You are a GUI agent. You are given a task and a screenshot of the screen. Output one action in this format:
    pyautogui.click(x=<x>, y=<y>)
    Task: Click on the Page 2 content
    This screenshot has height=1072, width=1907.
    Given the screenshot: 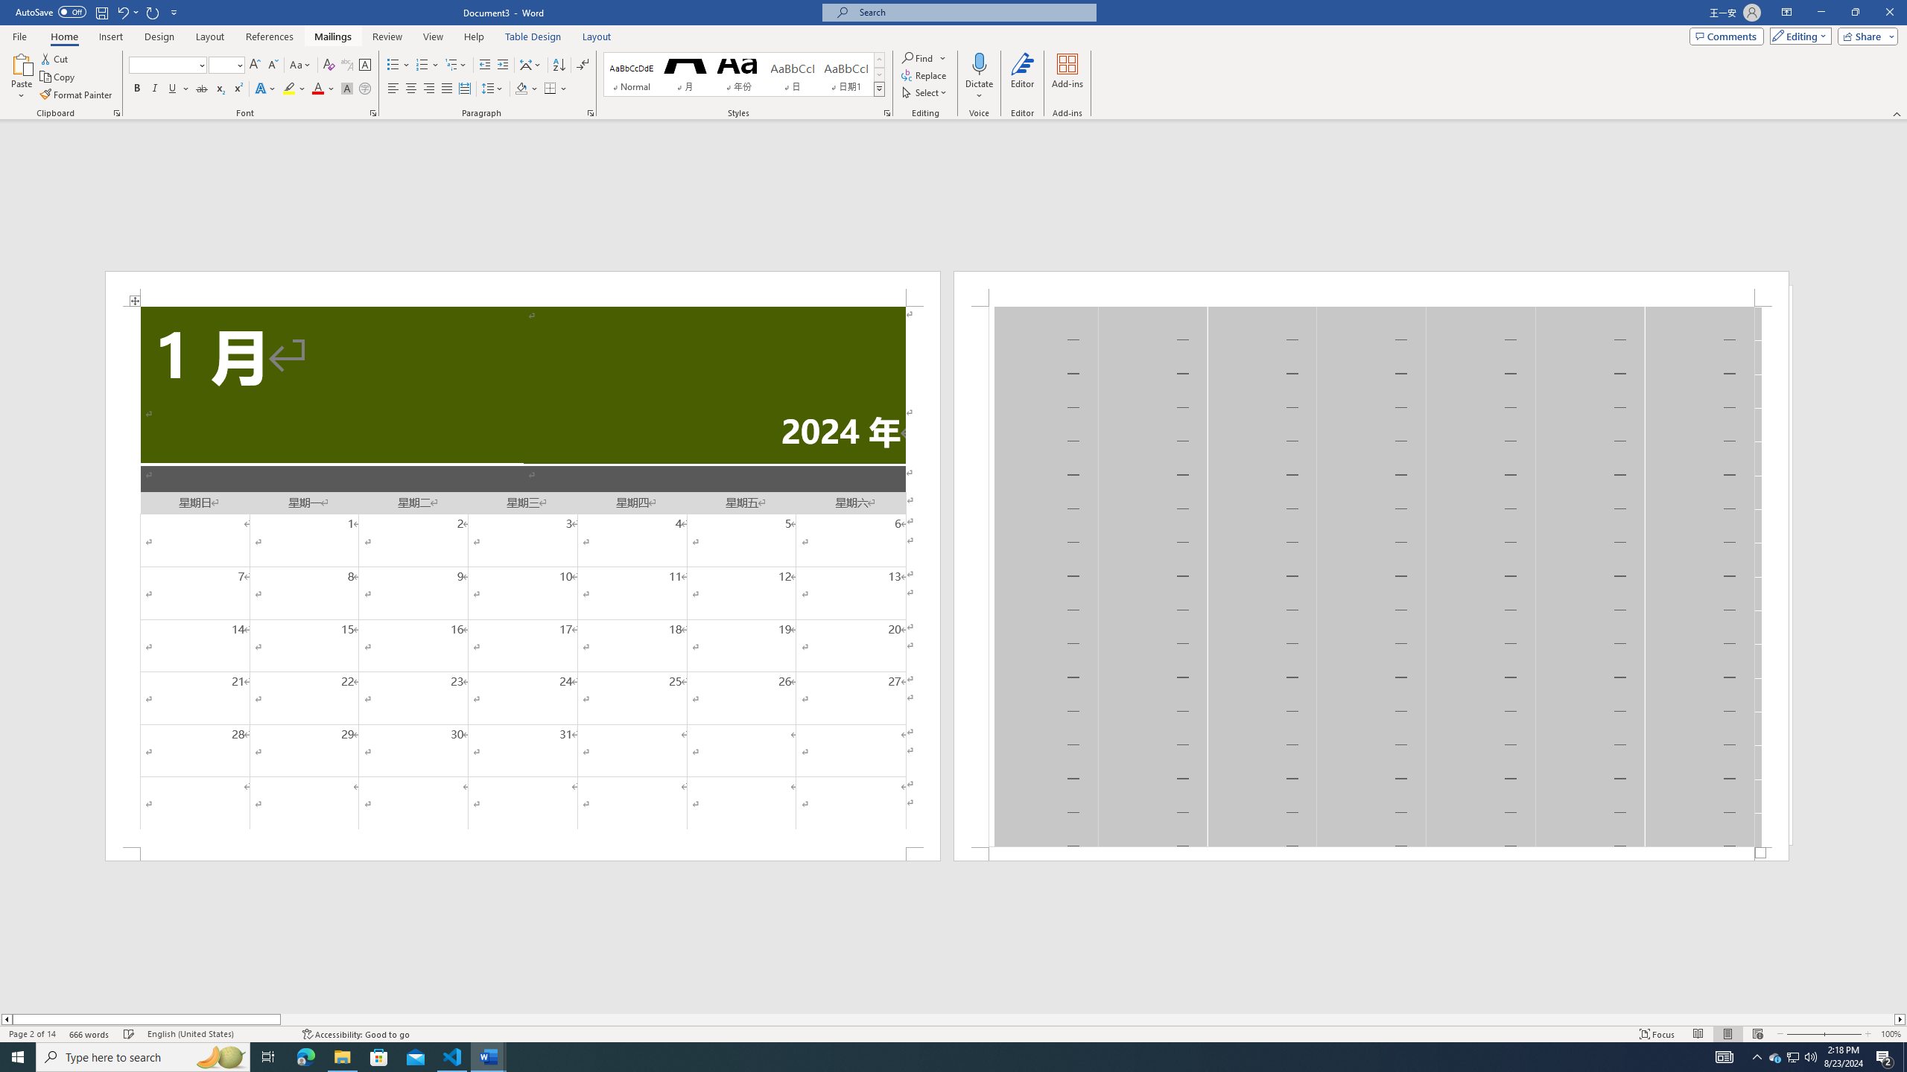 What is the action you would take?
    pyautogui.click(x=1371, y=576)
    